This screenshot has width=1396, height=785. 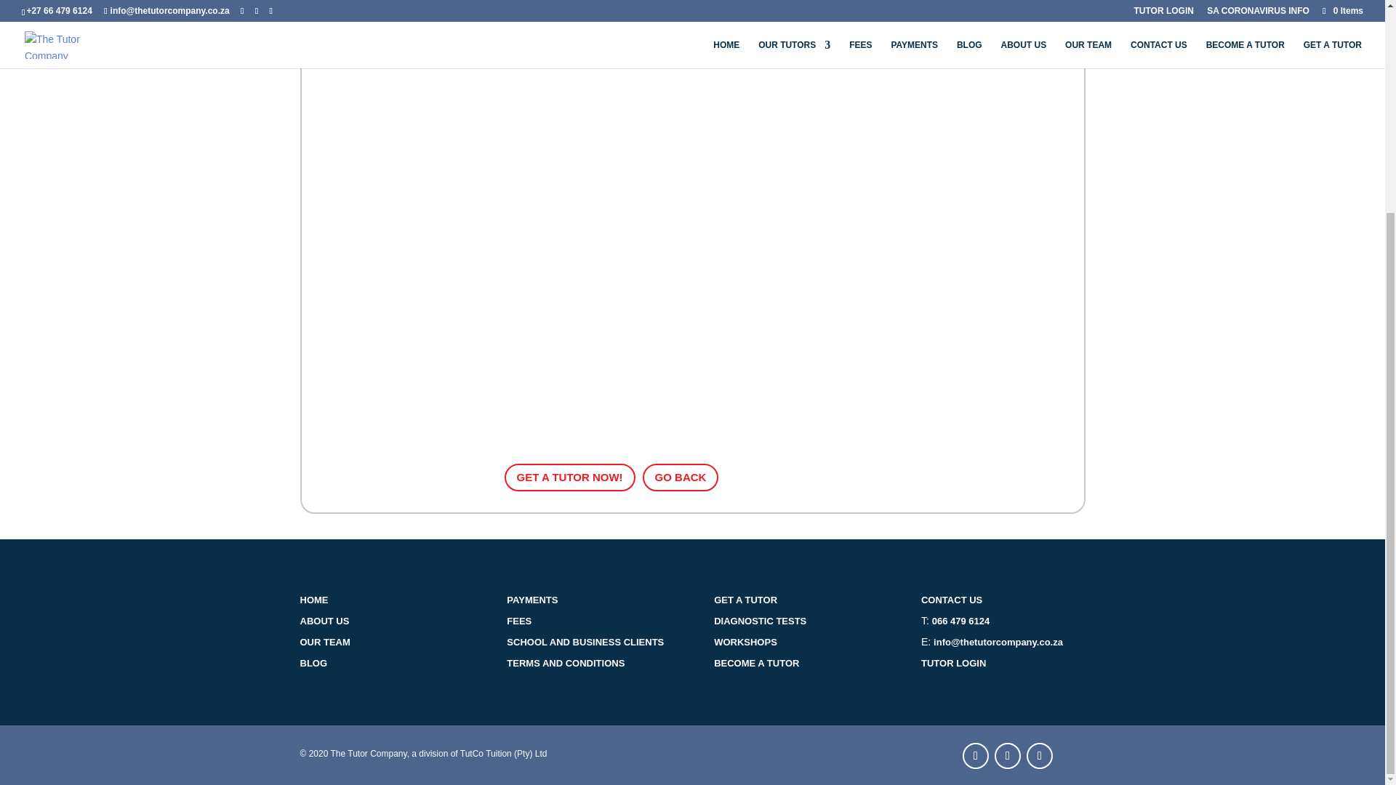 I want to click on OUR TEAM, so click(x=324, y=642).